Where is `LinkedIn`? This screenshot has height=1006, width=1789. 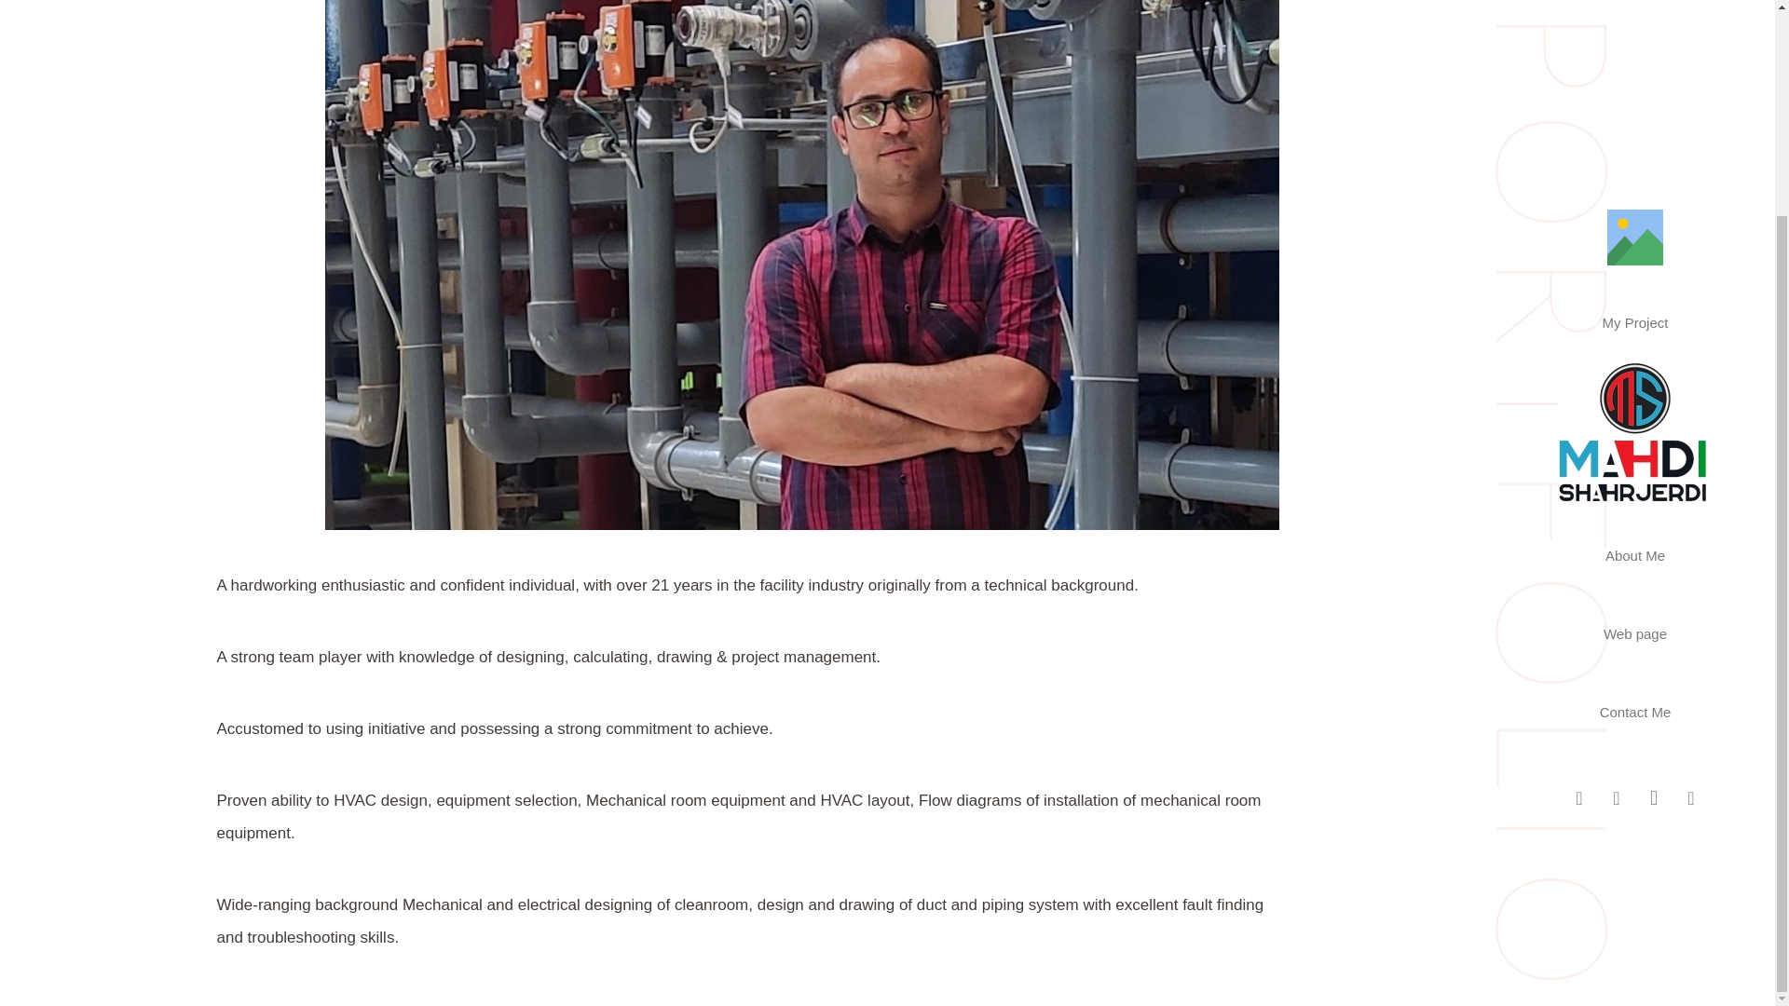
LinkedIn is located at coordinates (1616, 536).